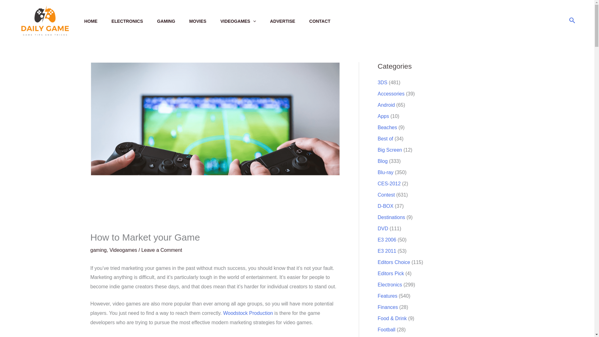 The image size is (599, 337). Describe the element at coordinates (327, 21) in the screenshot. I see `CONTACT` at that location.